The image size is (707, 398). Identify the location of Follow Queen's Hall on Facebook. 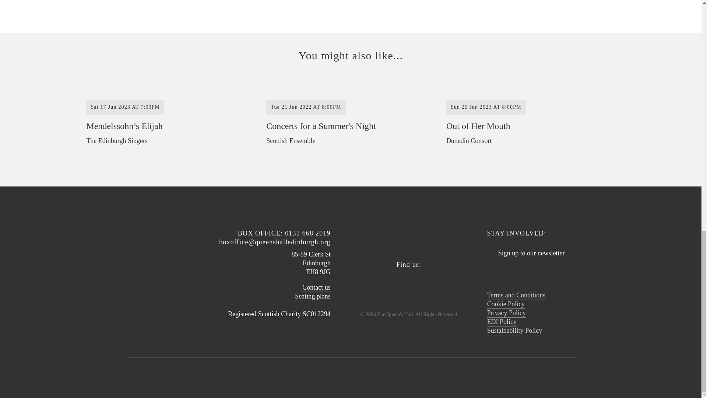
(388, 286).